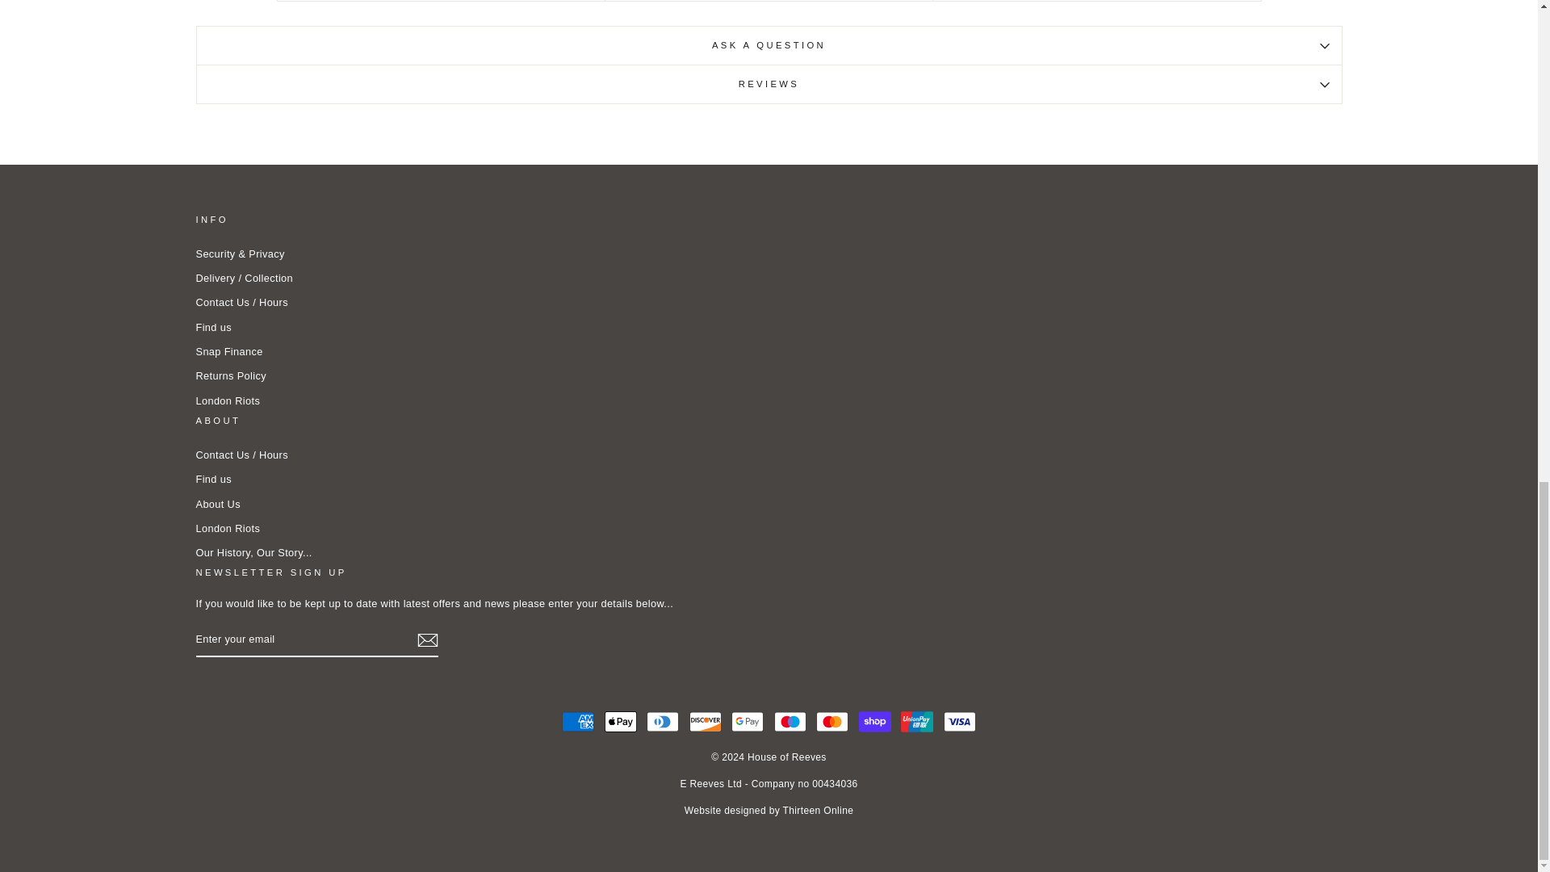  Describe the element at coordinates (662, 721) in the screenshot. I see `Diners Club` at that location.